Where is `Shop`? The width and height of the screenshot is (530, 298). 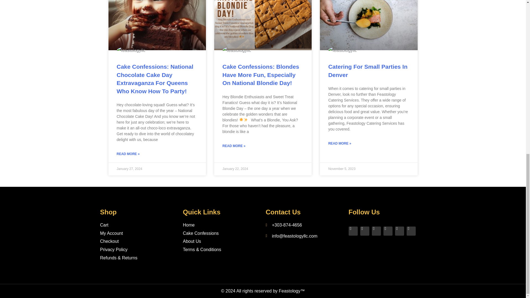
Shop is located at coordinates (108, 212).